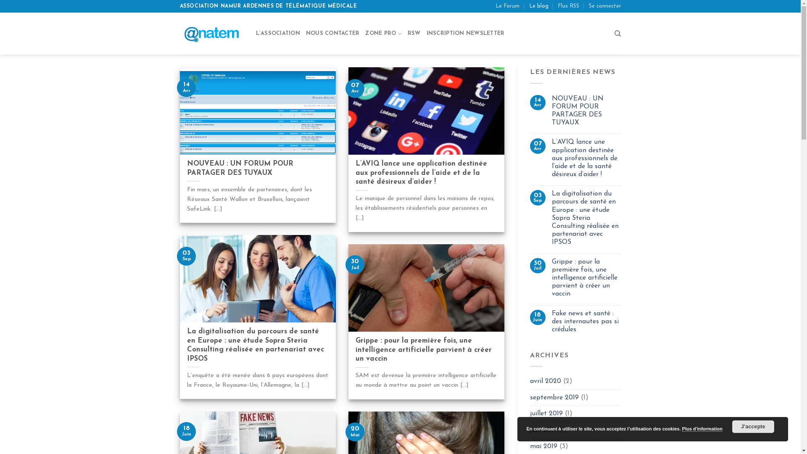 The height and width of the screenshot is (454, 807). I want to click on Plus d'information, so click(702, 429).